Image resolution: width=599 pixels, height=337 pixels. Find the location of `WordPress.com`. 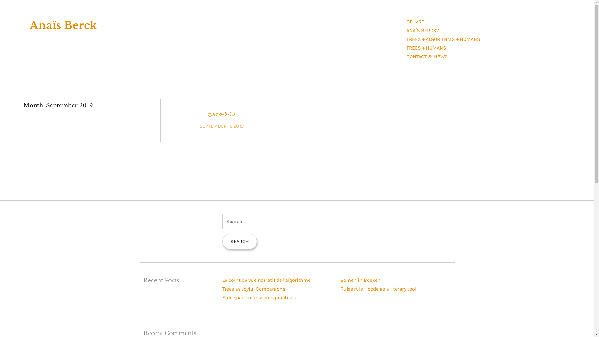

WordPress.com is located at coordinates (251, 320).